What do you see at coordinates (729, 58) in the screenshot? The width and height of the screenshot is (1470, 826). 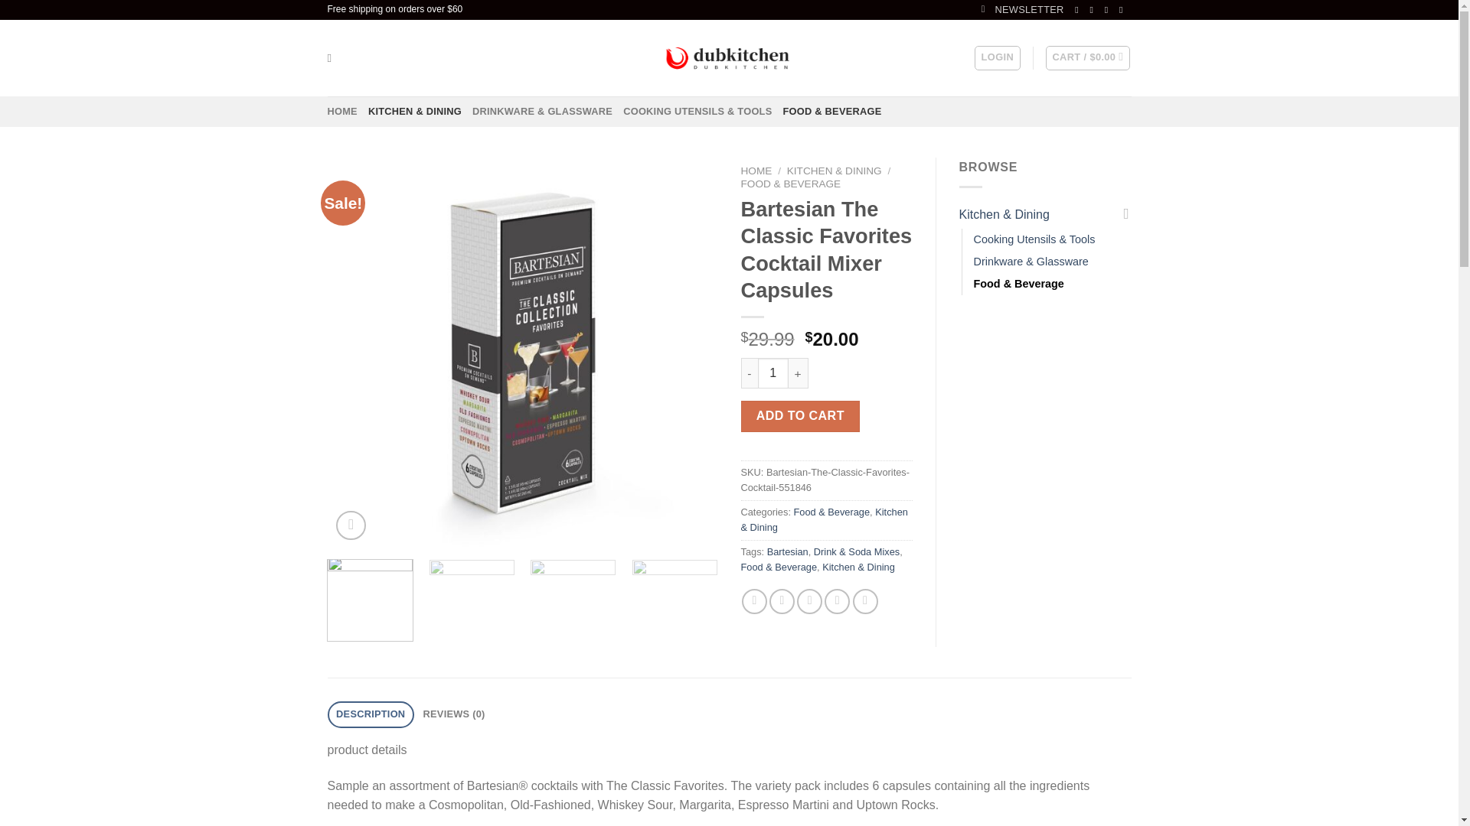 I see `DUBKITCHEN` at bounding box center [729, 58].